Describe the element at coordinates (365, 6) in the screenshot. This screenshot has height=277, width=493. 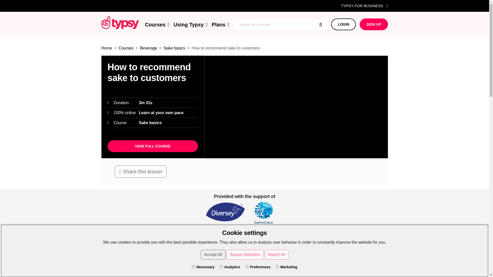
I see `TYPSY FOR BUSINESS` at that location.